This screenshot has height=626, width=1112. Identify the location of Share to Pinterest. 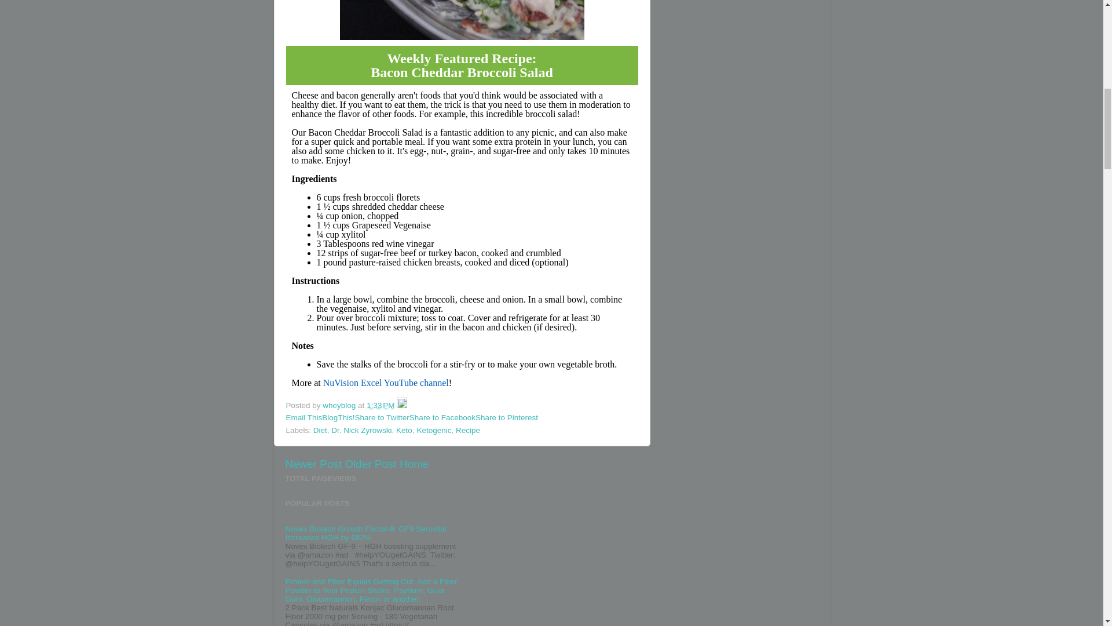
(507, 417).